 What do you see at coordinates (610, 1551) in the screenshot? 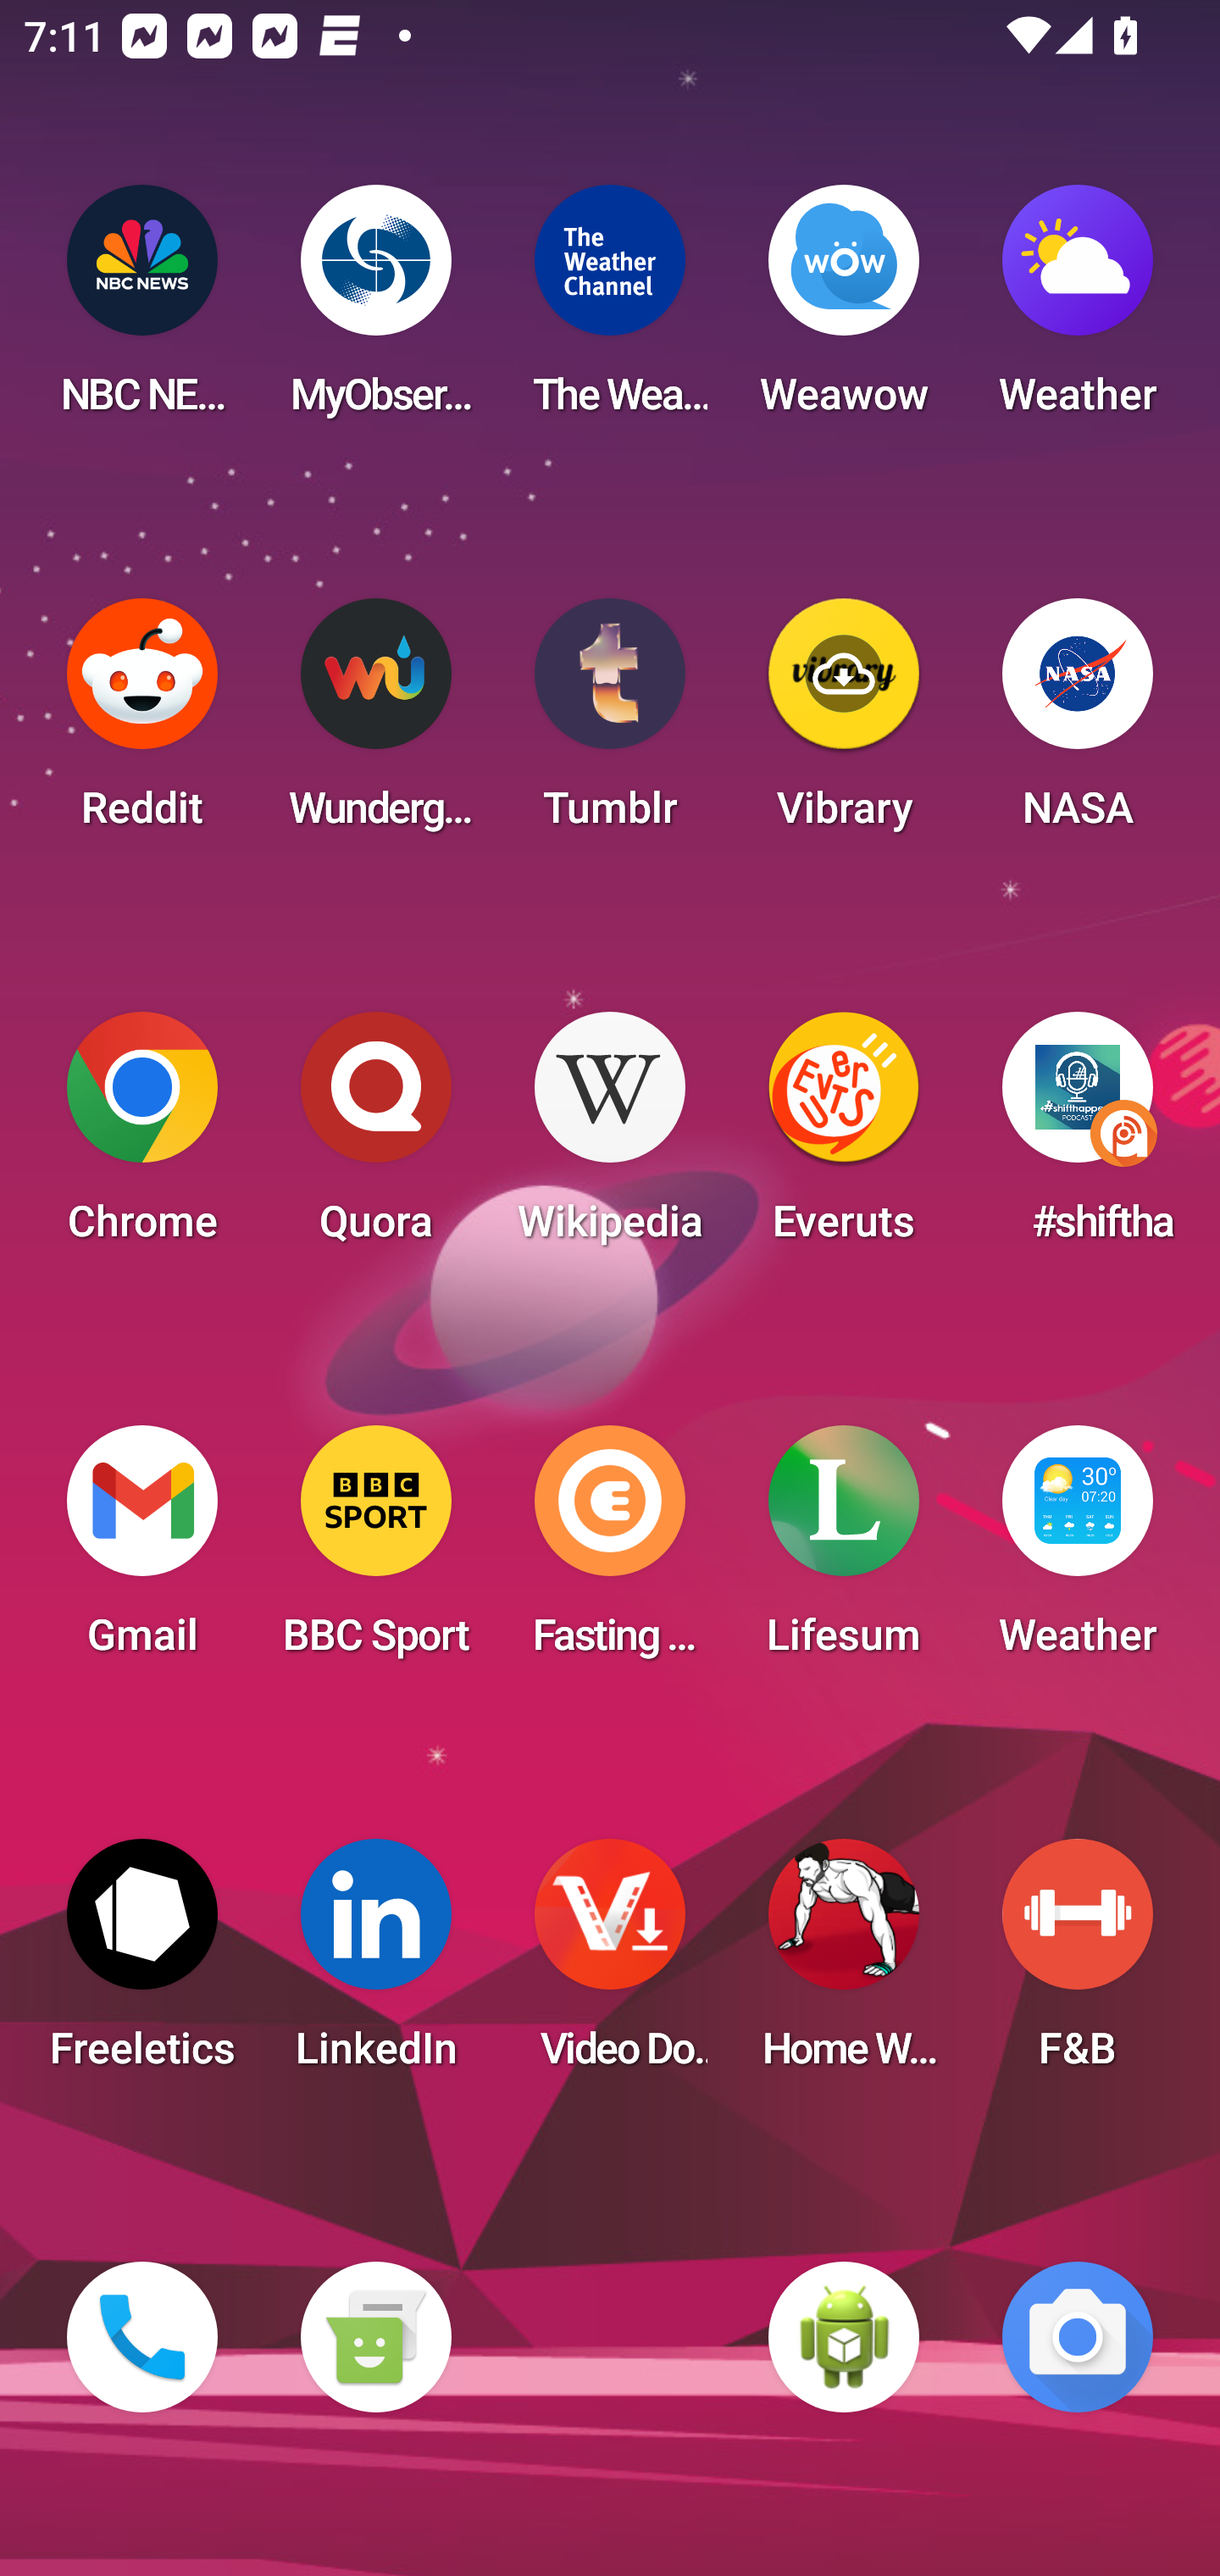
I see `Fasting Coach` at bounding box center [610, 1551].